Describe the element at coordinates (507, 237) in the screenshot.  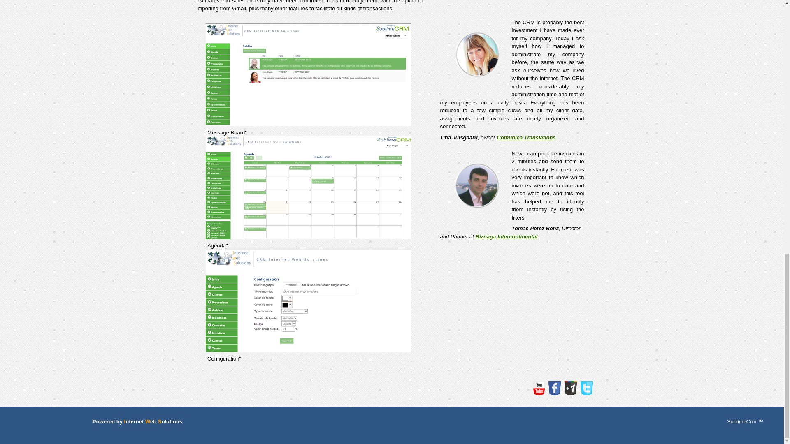
I see `Biznaga Intercontinental` at that location.